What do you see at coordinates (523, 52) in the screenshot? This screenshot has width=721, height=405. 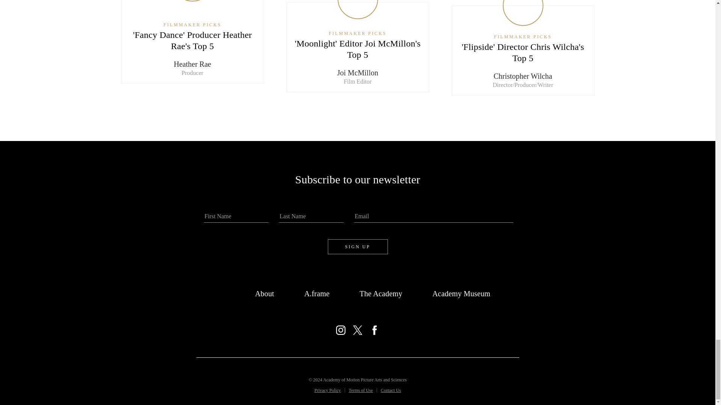 I see `'Flipside' Director Chris Wilcha's Top 5` at bounding box center [523, 52].